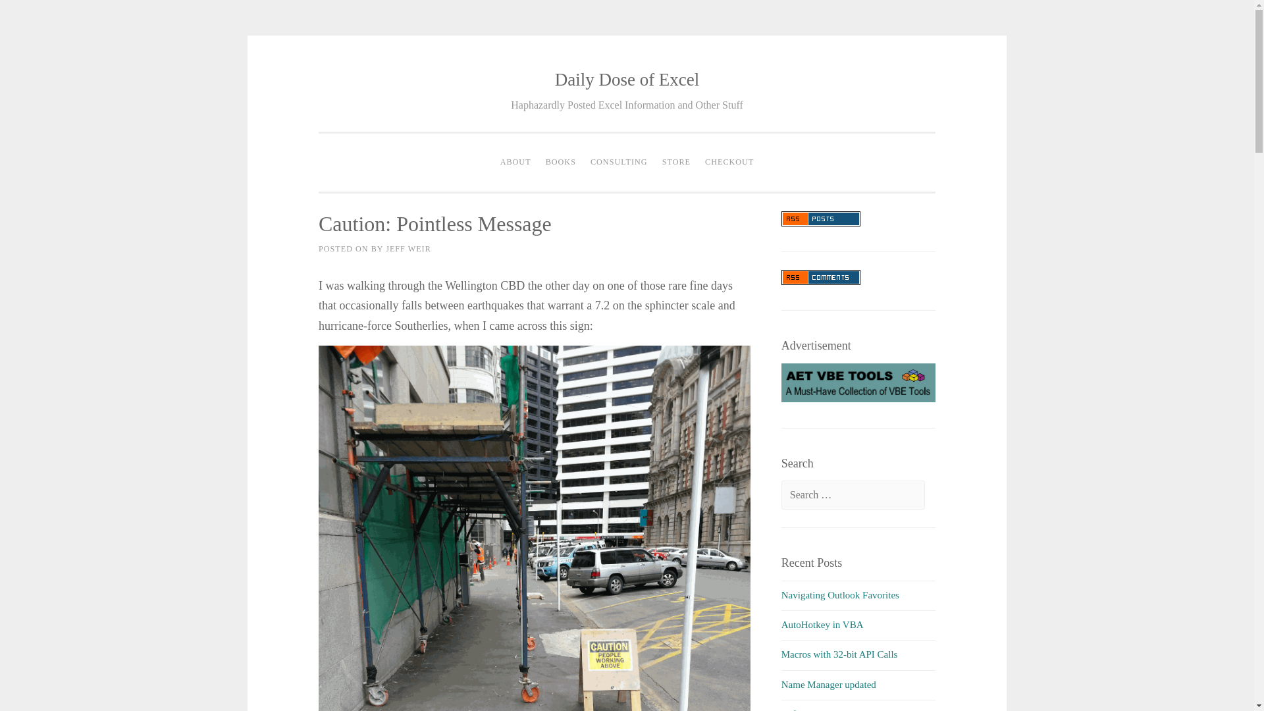  I want to click on Search, so click(34, 14).